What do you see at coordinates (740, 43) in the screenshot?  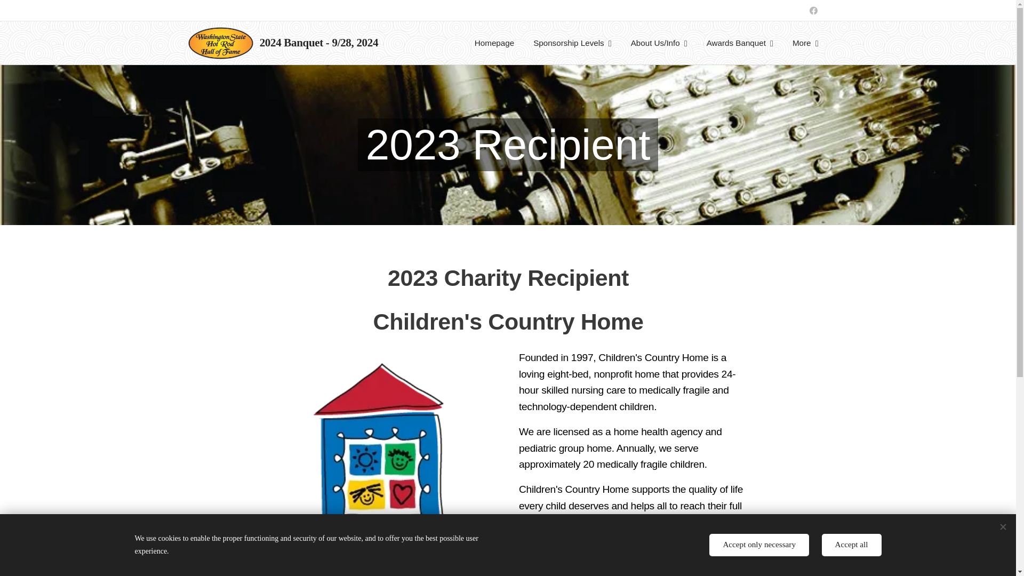 I see `Awards Banquet` at bounding box center [740, 43].